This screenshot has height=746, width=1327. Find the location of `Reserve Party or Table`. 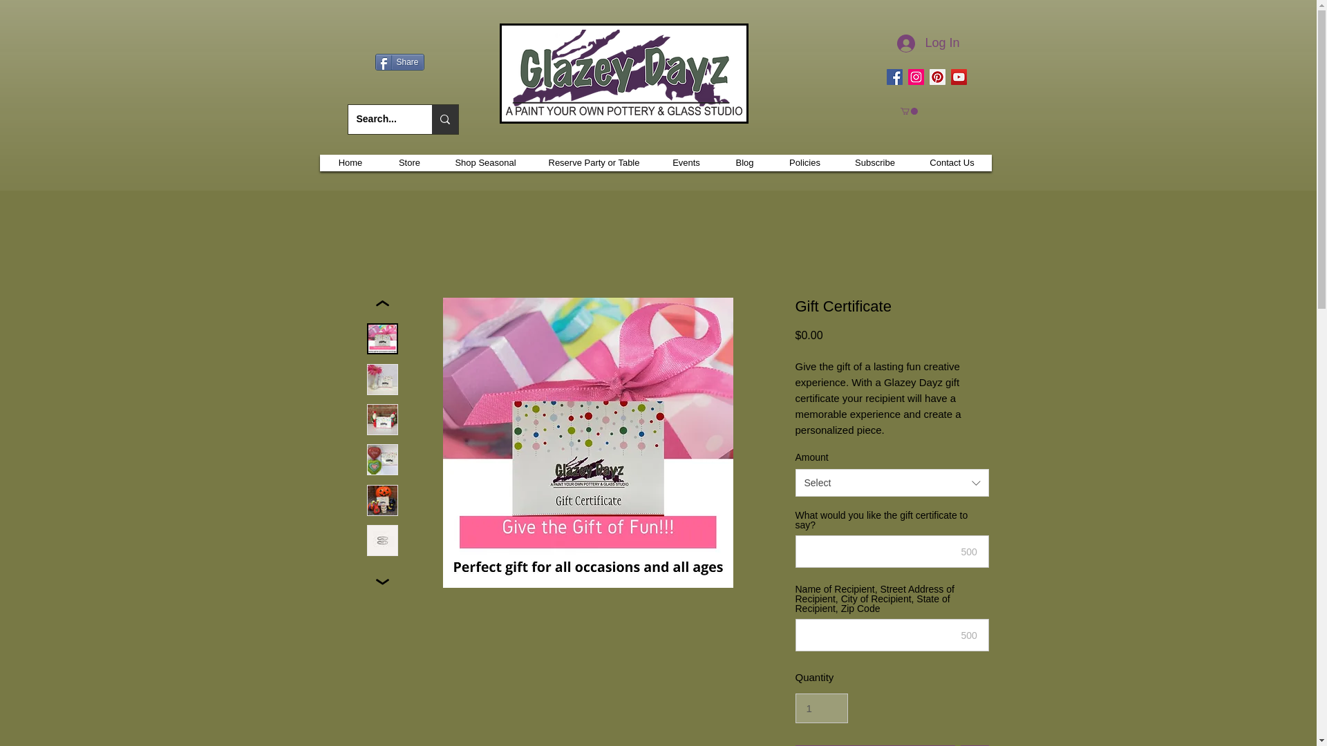

Reserve Party or Table is located at coordinates (594, 163).